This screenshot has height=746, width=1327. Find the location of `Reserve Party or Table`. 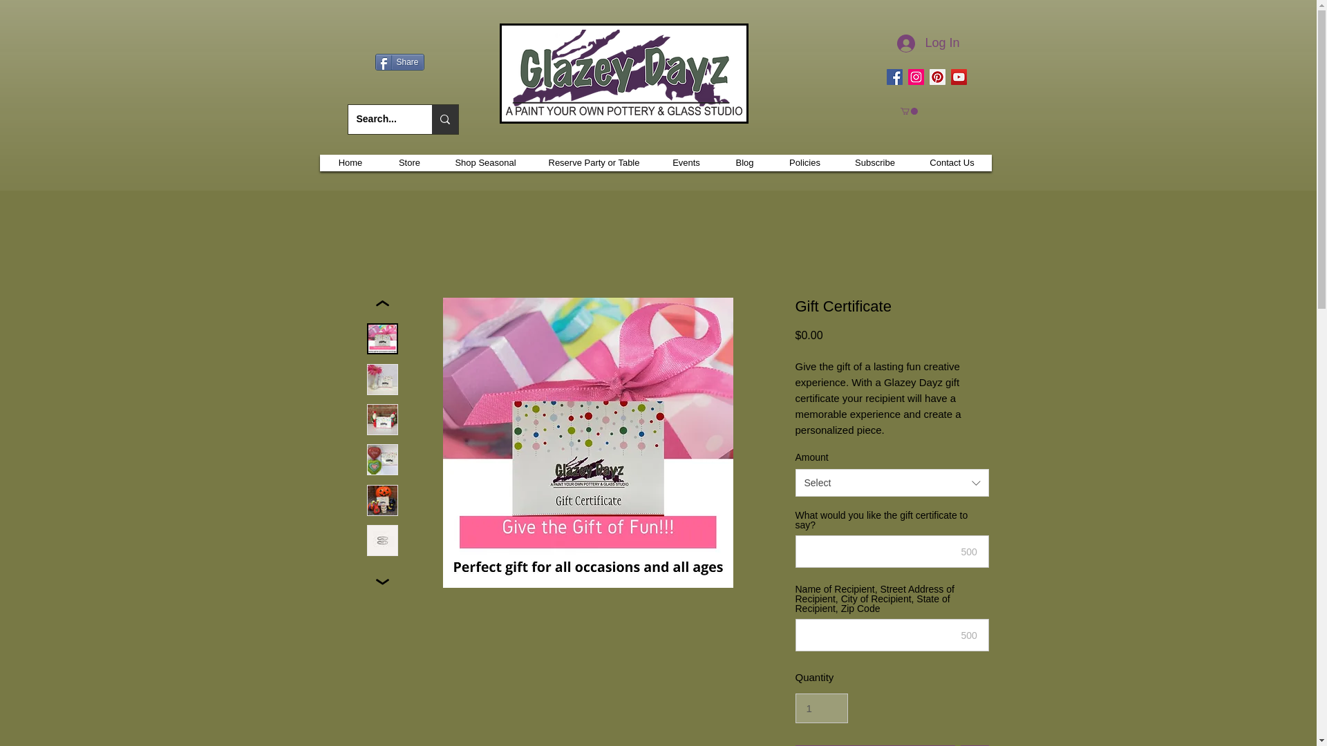

Reserve Party or Table is located at coordinates (594, 163).